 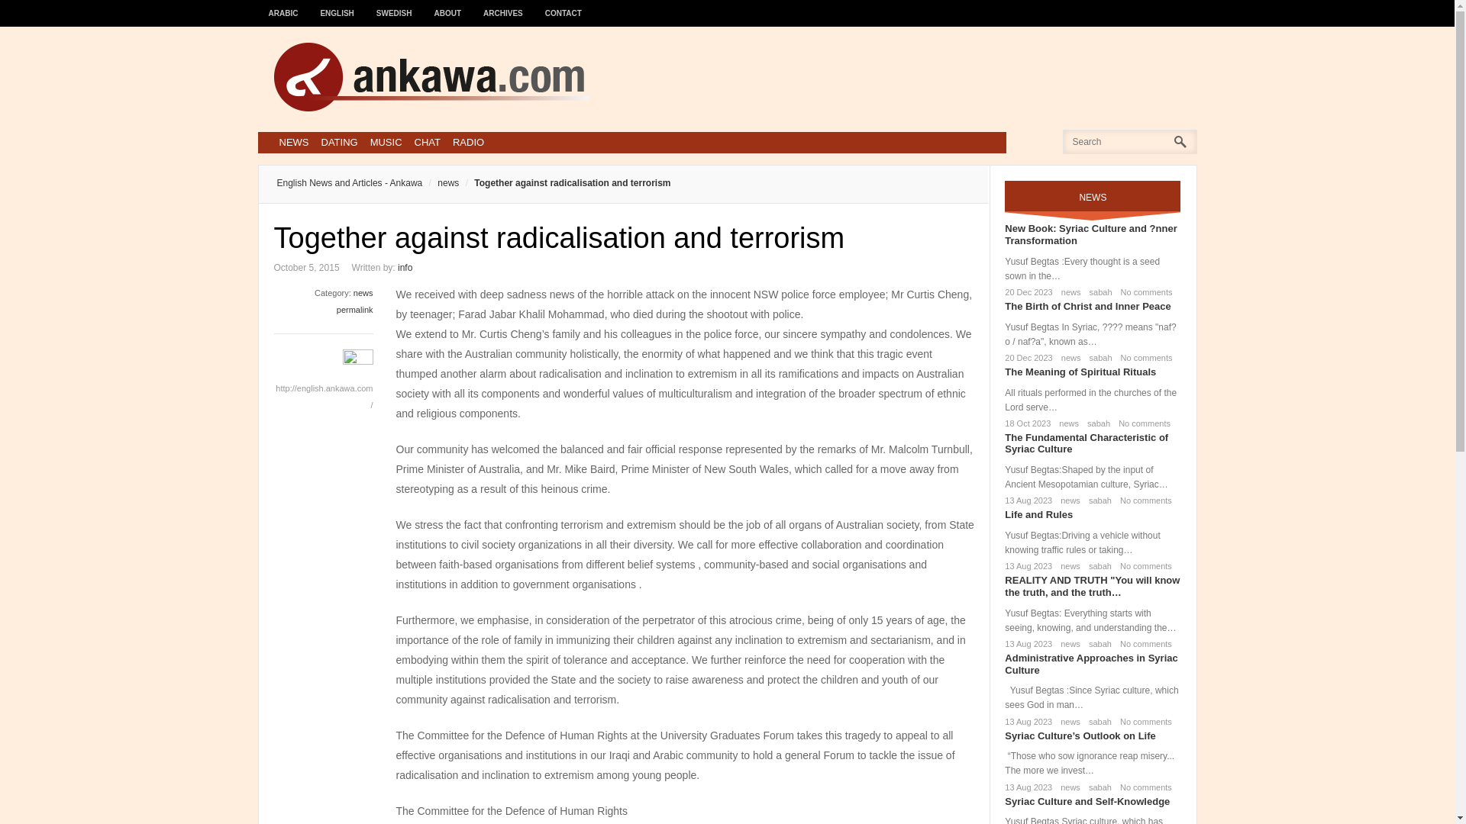 What do you see at coordinates (1142, 501) in the screenshot?
I see `No comments` at bounding box center [1142, 501].